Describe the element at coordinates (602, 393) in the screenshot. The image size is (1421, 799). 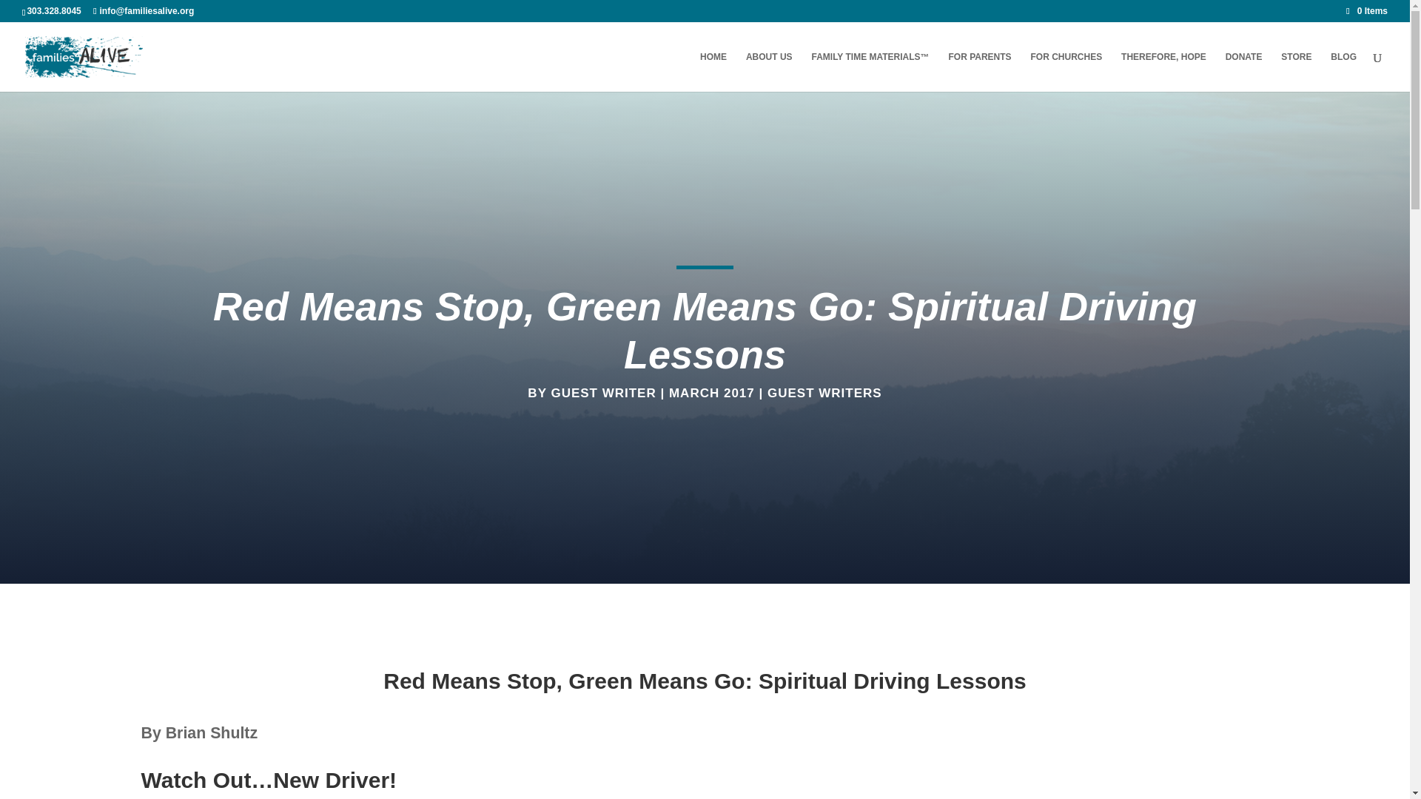
I see `GUEST WRITER` at that location.